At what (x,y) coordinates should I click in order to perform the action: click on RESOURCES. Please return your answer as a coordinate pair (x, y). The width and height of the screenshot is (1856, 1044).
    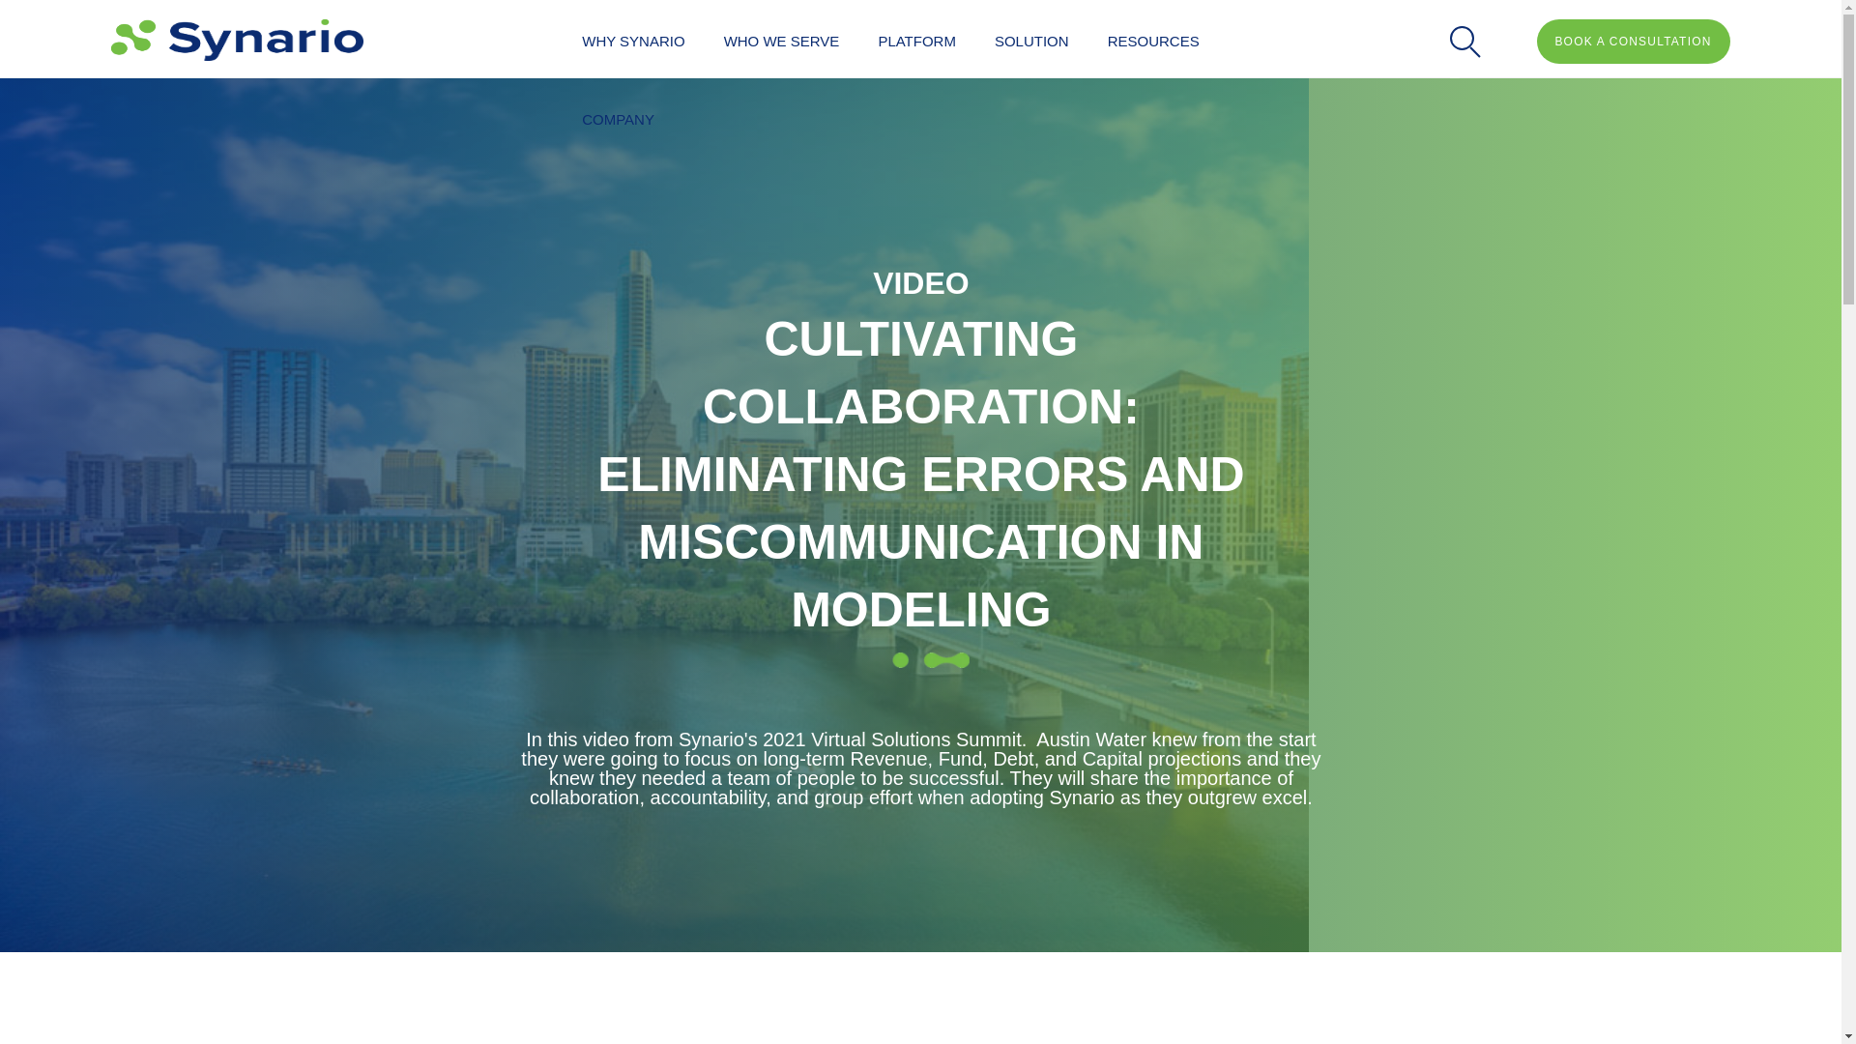
    Looking at the image, I should click on (1153, 39).